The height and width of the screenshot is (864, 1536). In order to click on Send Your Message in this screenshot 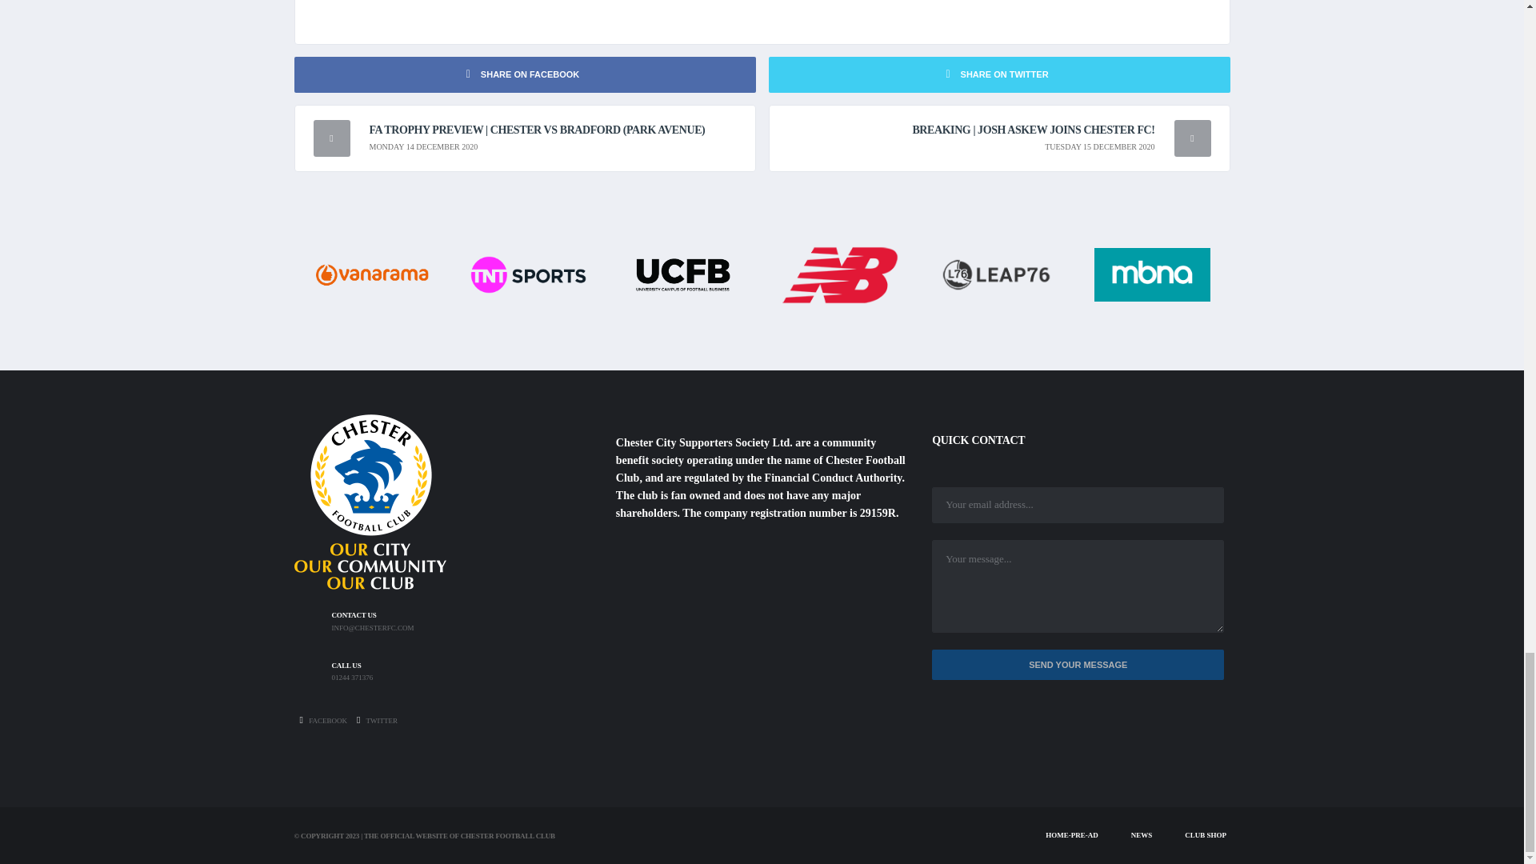, I will do `click(1078, 666)`.